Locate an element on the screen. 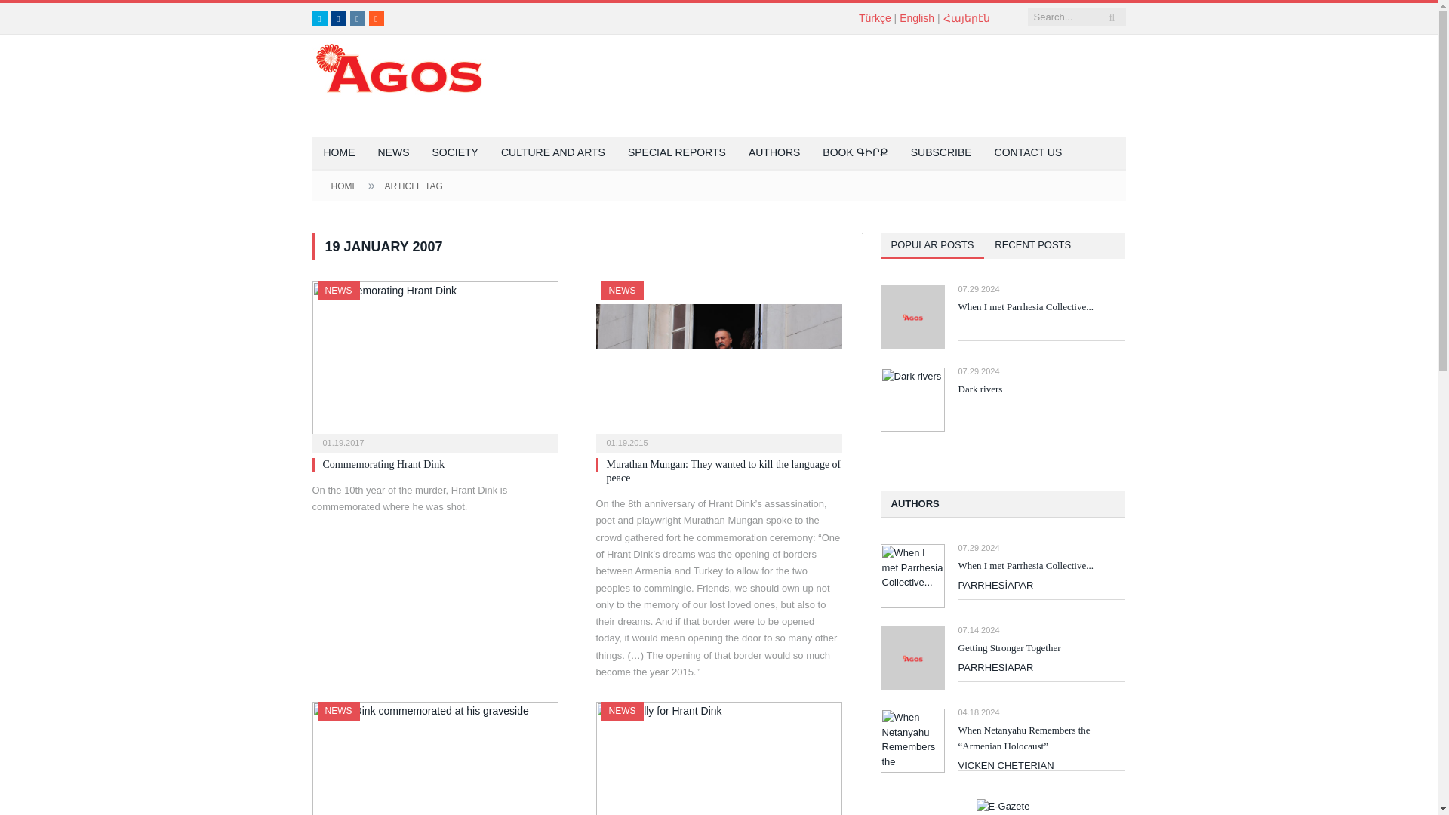 The image size is (1449, 815). When I met Parrhesia Collective... is located at coordinates (1041, 307).